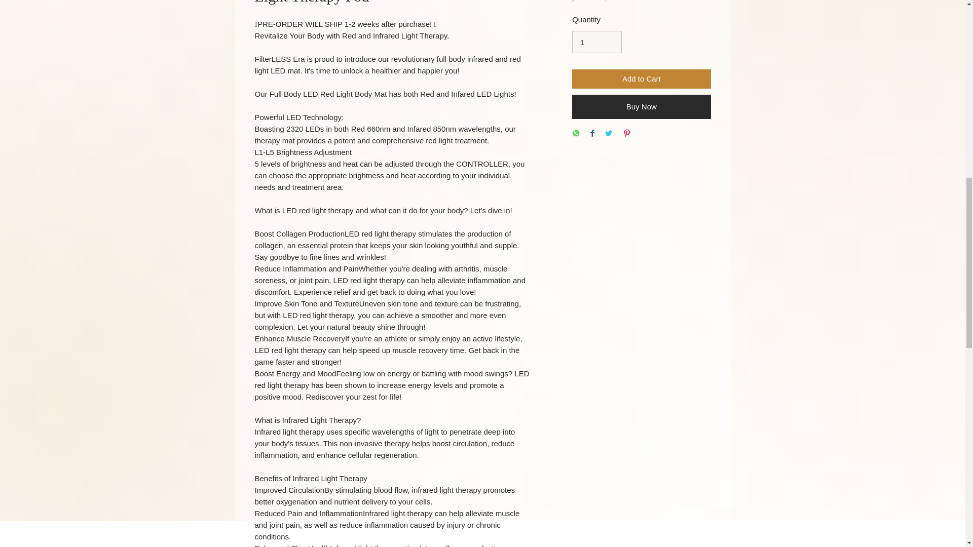 This screenshot has width=973, height=547. What do you see at coordinates (641, 79) in the screenshot?
I see `Add to Cart` at bounding box center [641, 79].